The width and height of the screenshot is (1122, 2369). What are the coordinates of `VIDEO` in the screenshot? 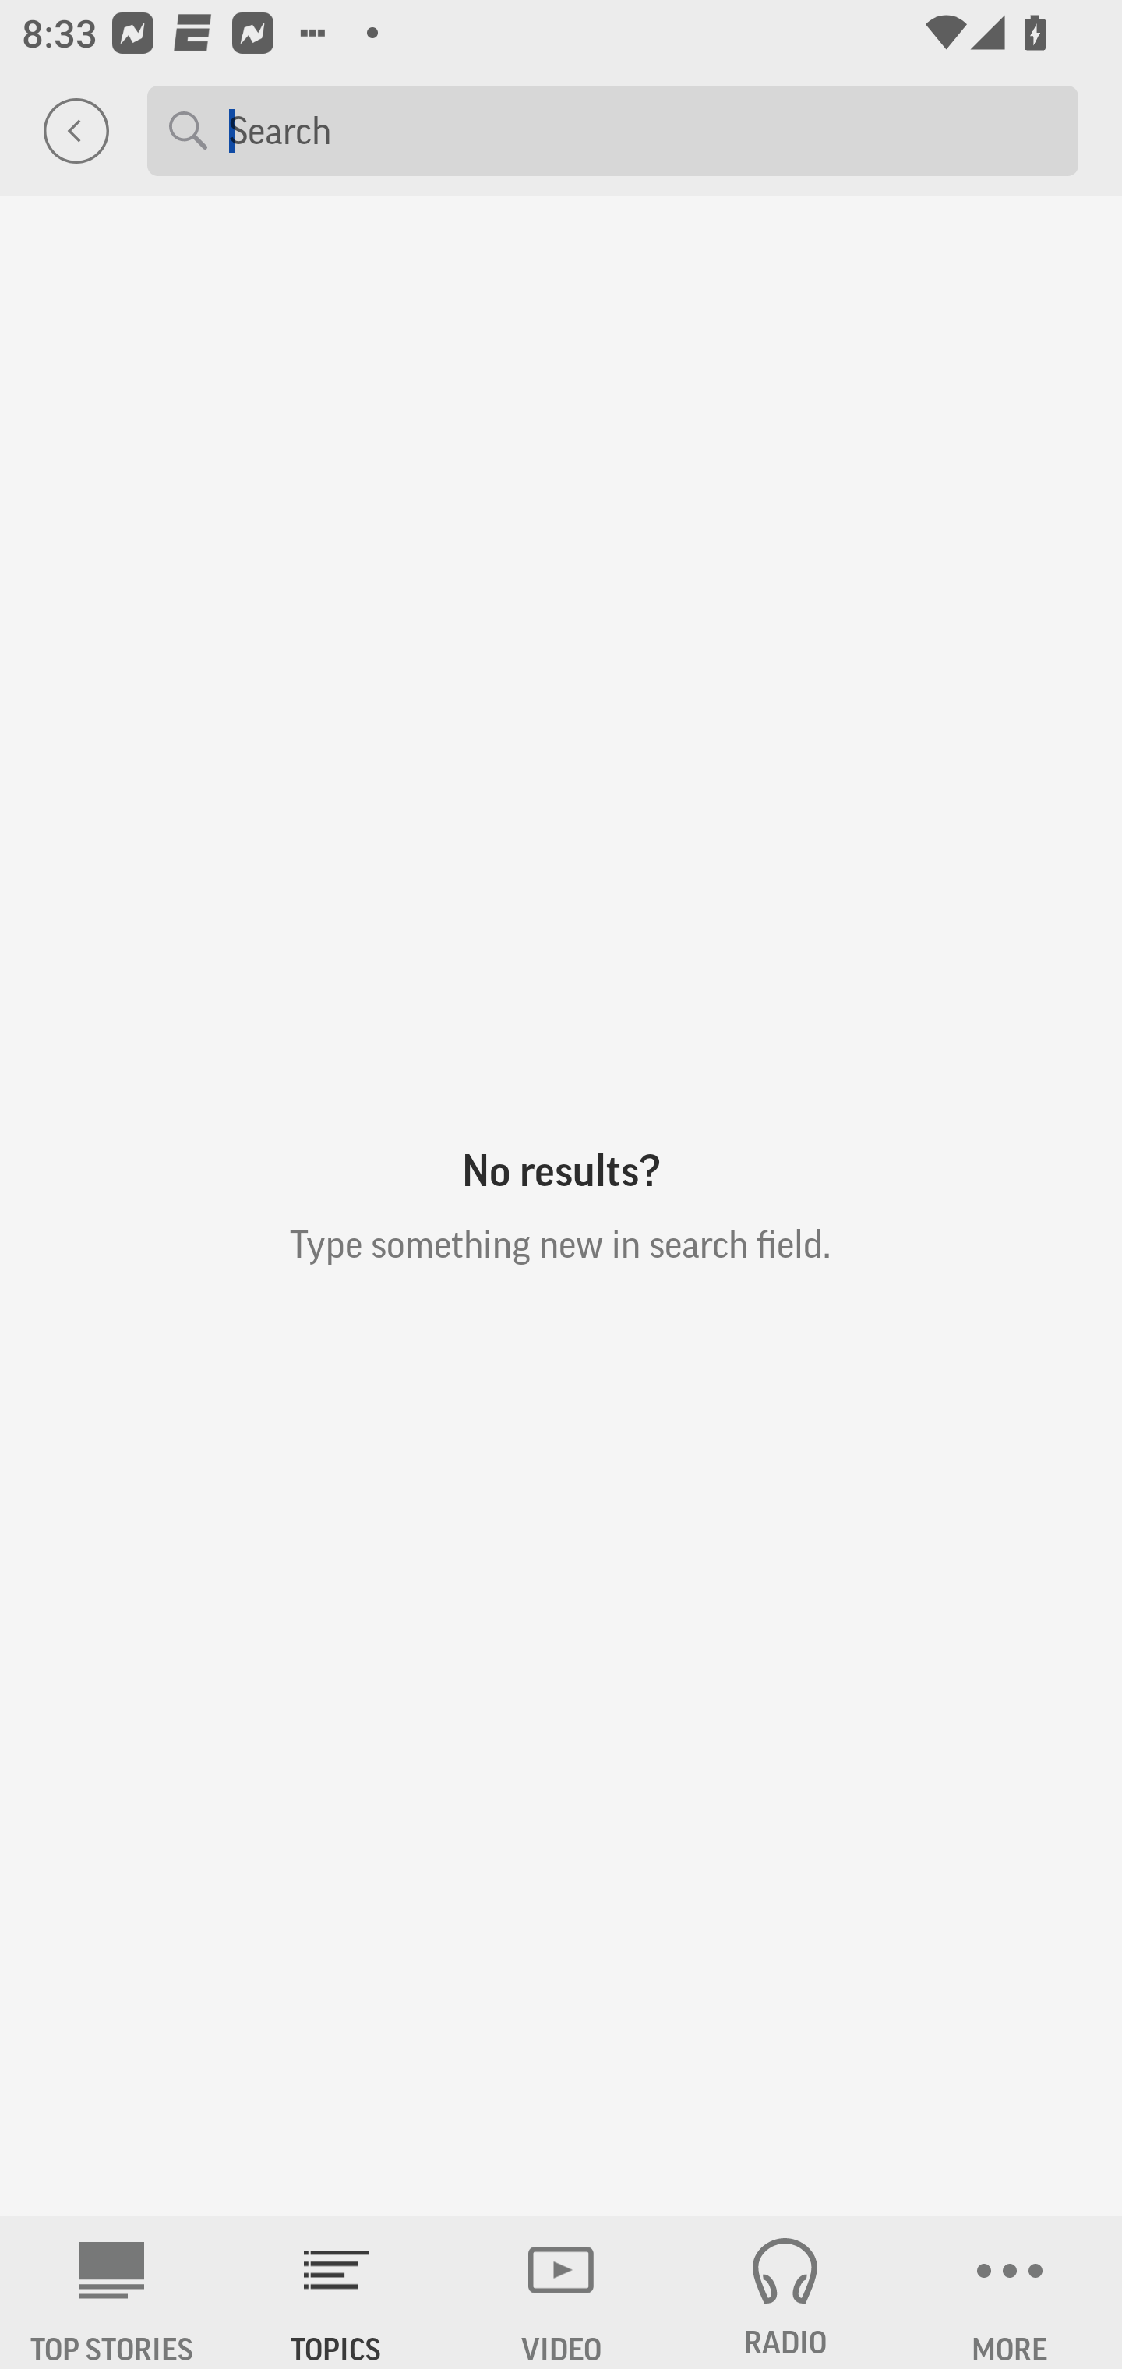 It's located at (561, 2293).